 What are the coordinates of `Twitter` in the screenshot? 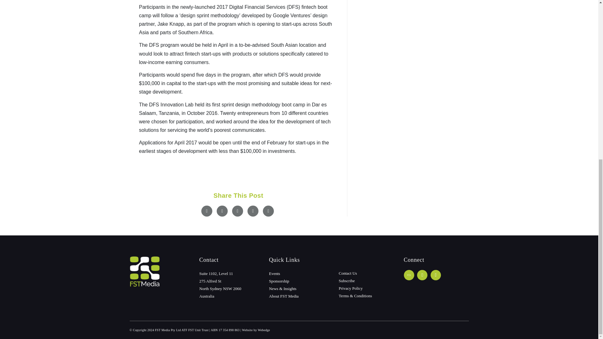 It's located at (222, 211).